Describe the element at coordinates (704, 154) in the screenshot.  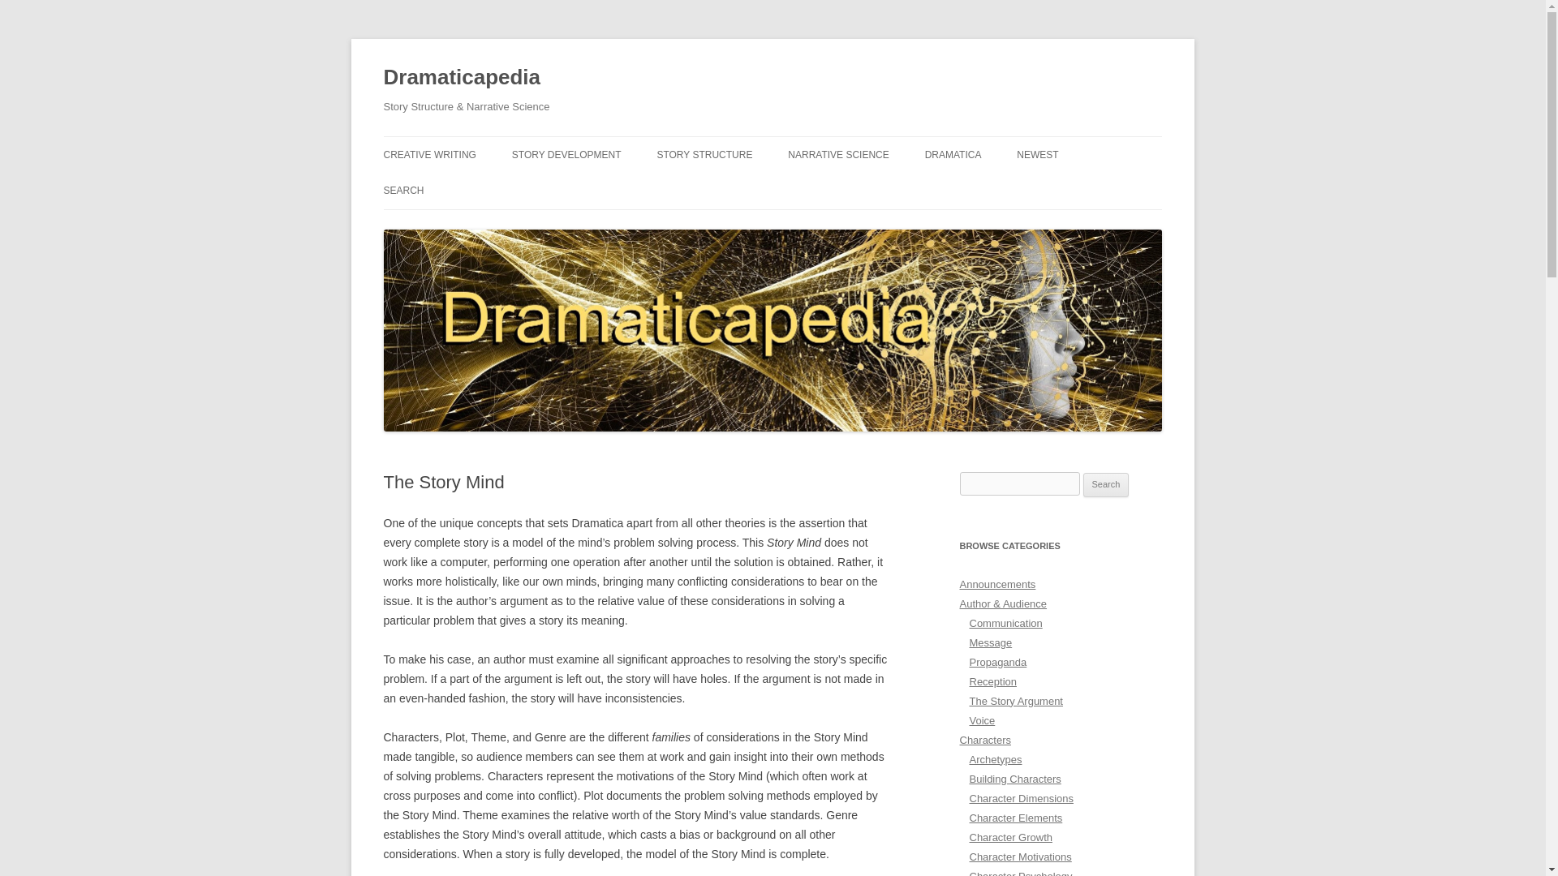
I see `STORY STRUCTURE` at that location.